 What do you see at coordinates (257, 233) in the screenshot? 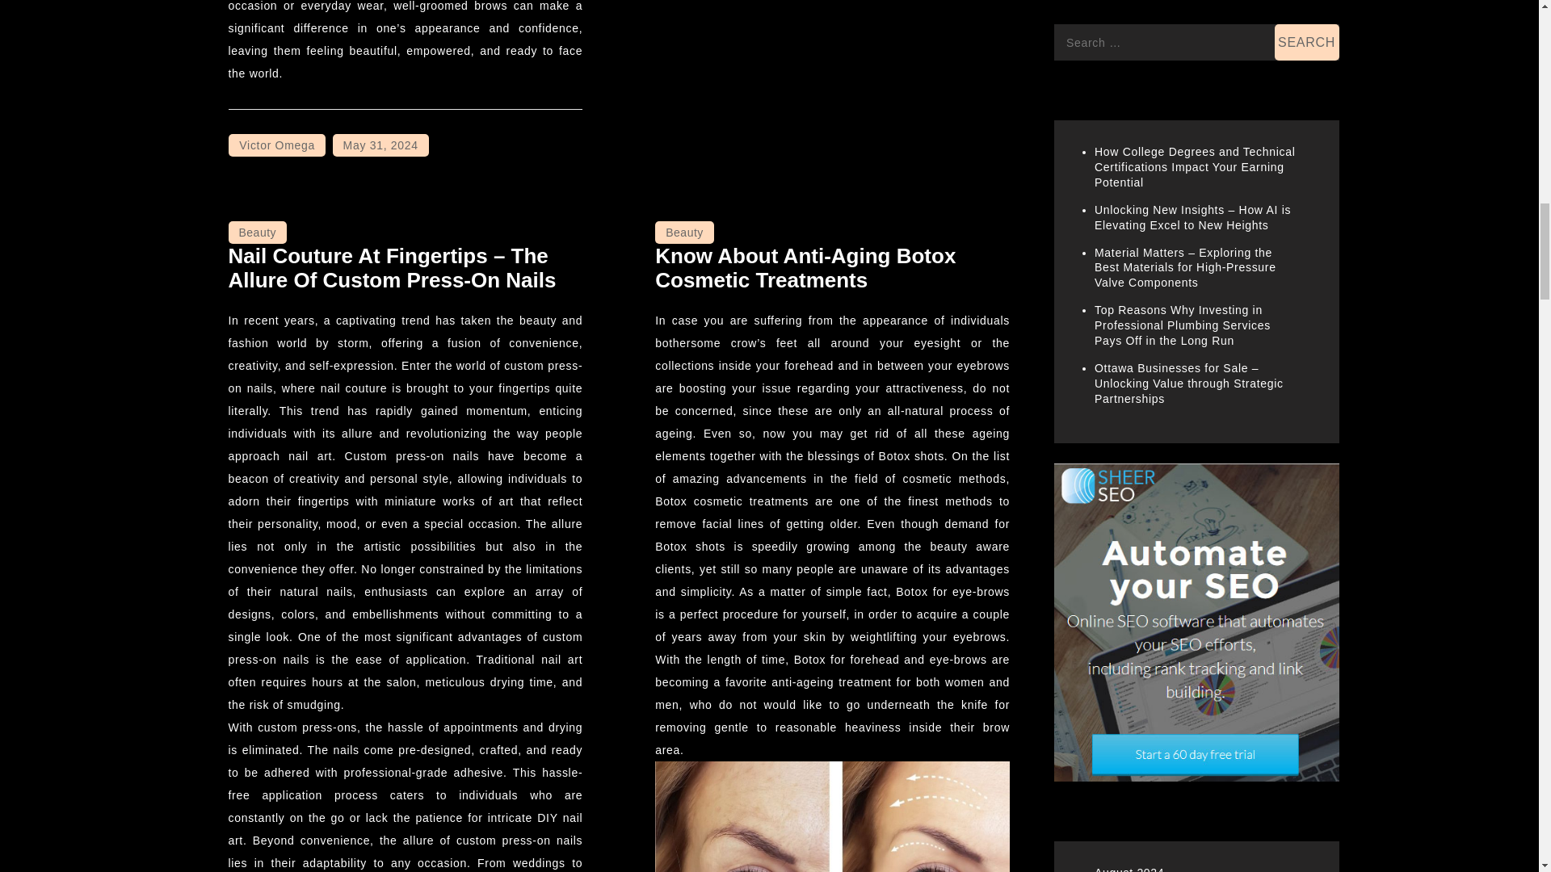
I see `Beauty` at bounding box center [257, 233].